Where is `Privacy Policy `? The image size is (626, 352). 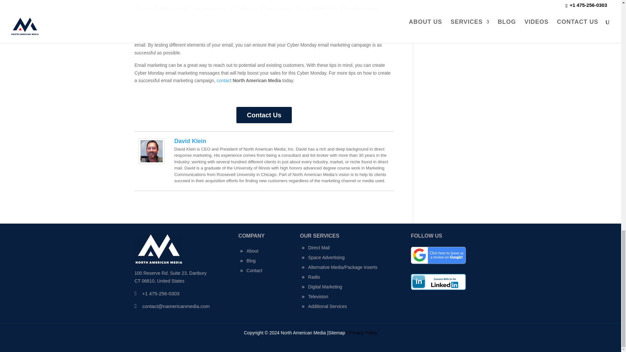 Privacy Policy  is located at coordinates (363, 333).